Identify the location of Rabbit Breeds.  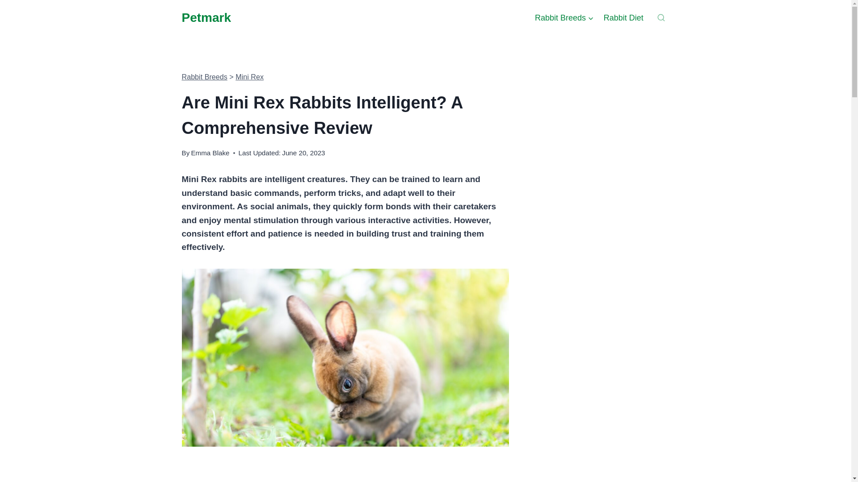
(564, 18).